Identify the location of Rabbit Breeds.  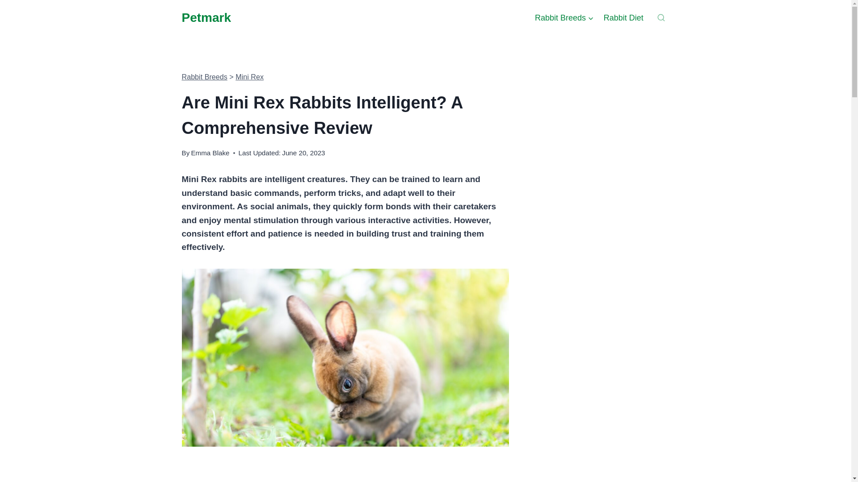
(564, 18).